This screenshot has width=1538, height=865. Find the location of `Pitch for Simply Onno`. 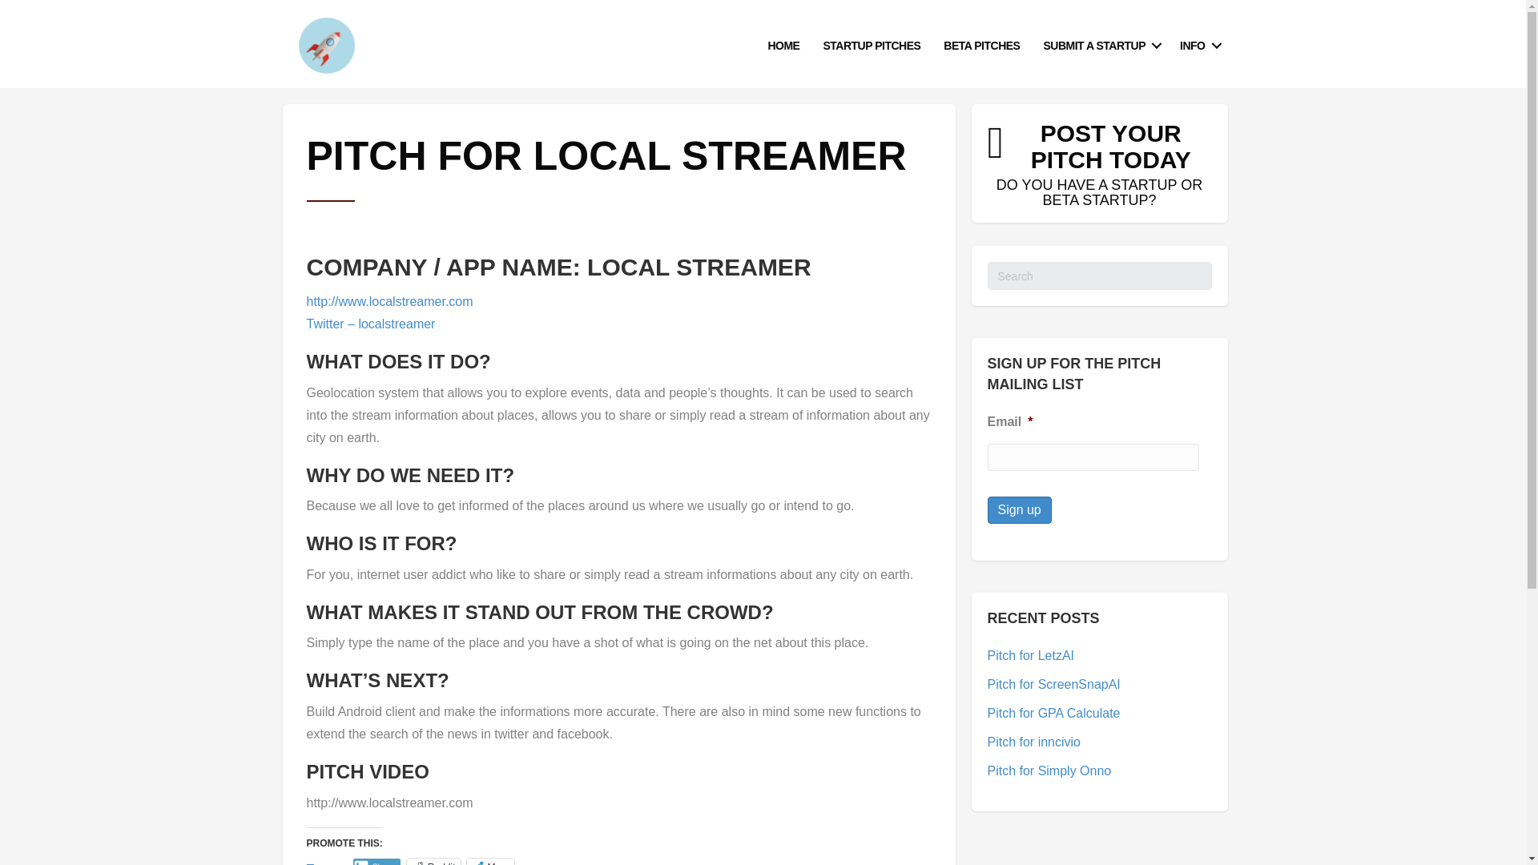

Pitch for Simply Onno is located at coordinates (1198, 45).